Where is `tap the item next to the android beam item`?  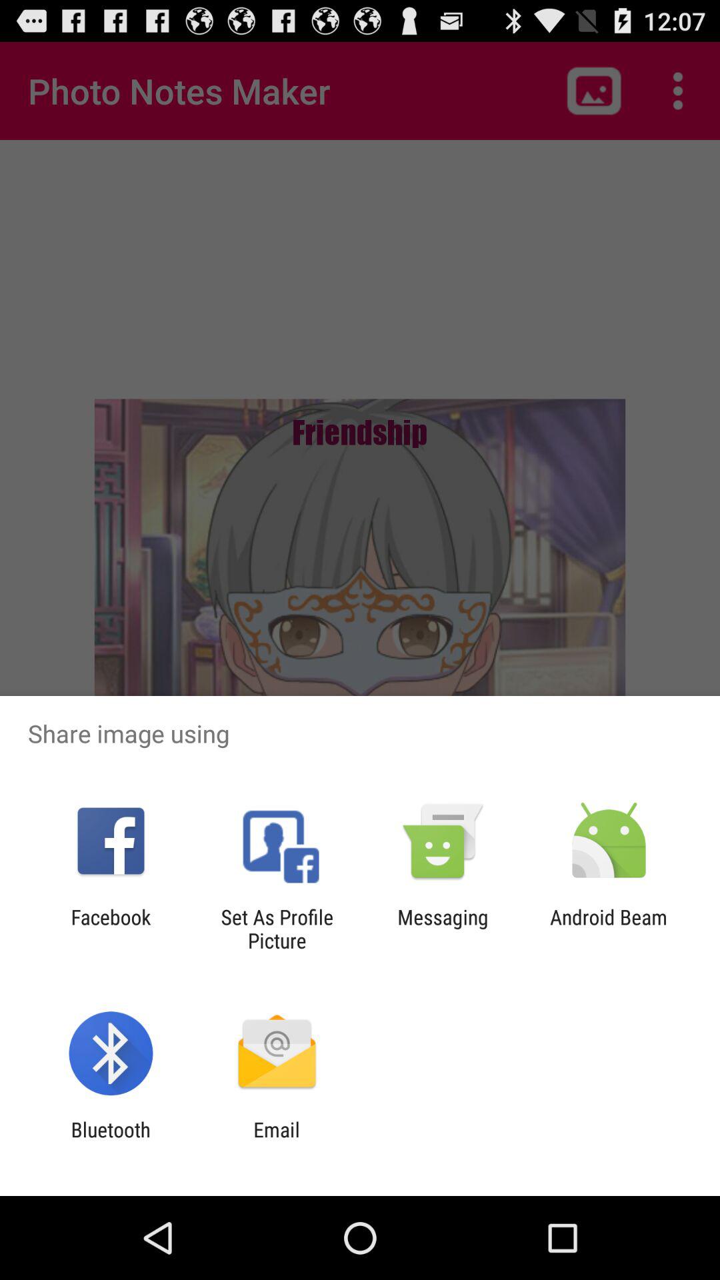 tap the item next to the android beam item is located at coordinates (443, 929).